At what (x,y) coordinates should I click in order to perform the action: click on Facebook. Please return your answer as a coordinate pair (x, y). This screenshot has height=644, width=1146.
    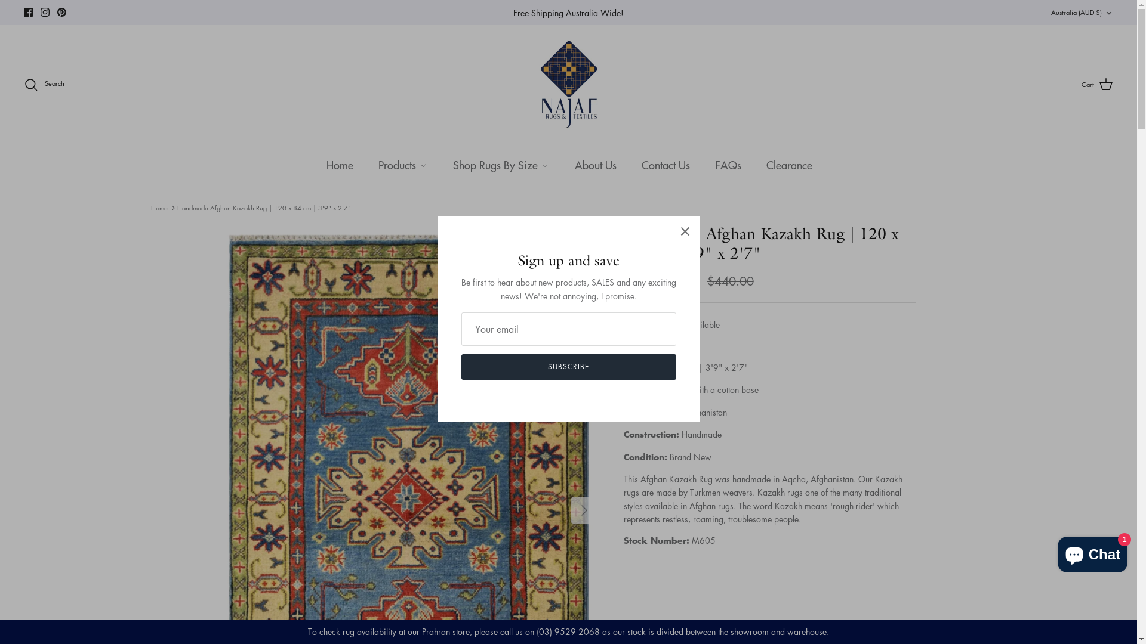
    Looking at the image, I should click on (29, 12).